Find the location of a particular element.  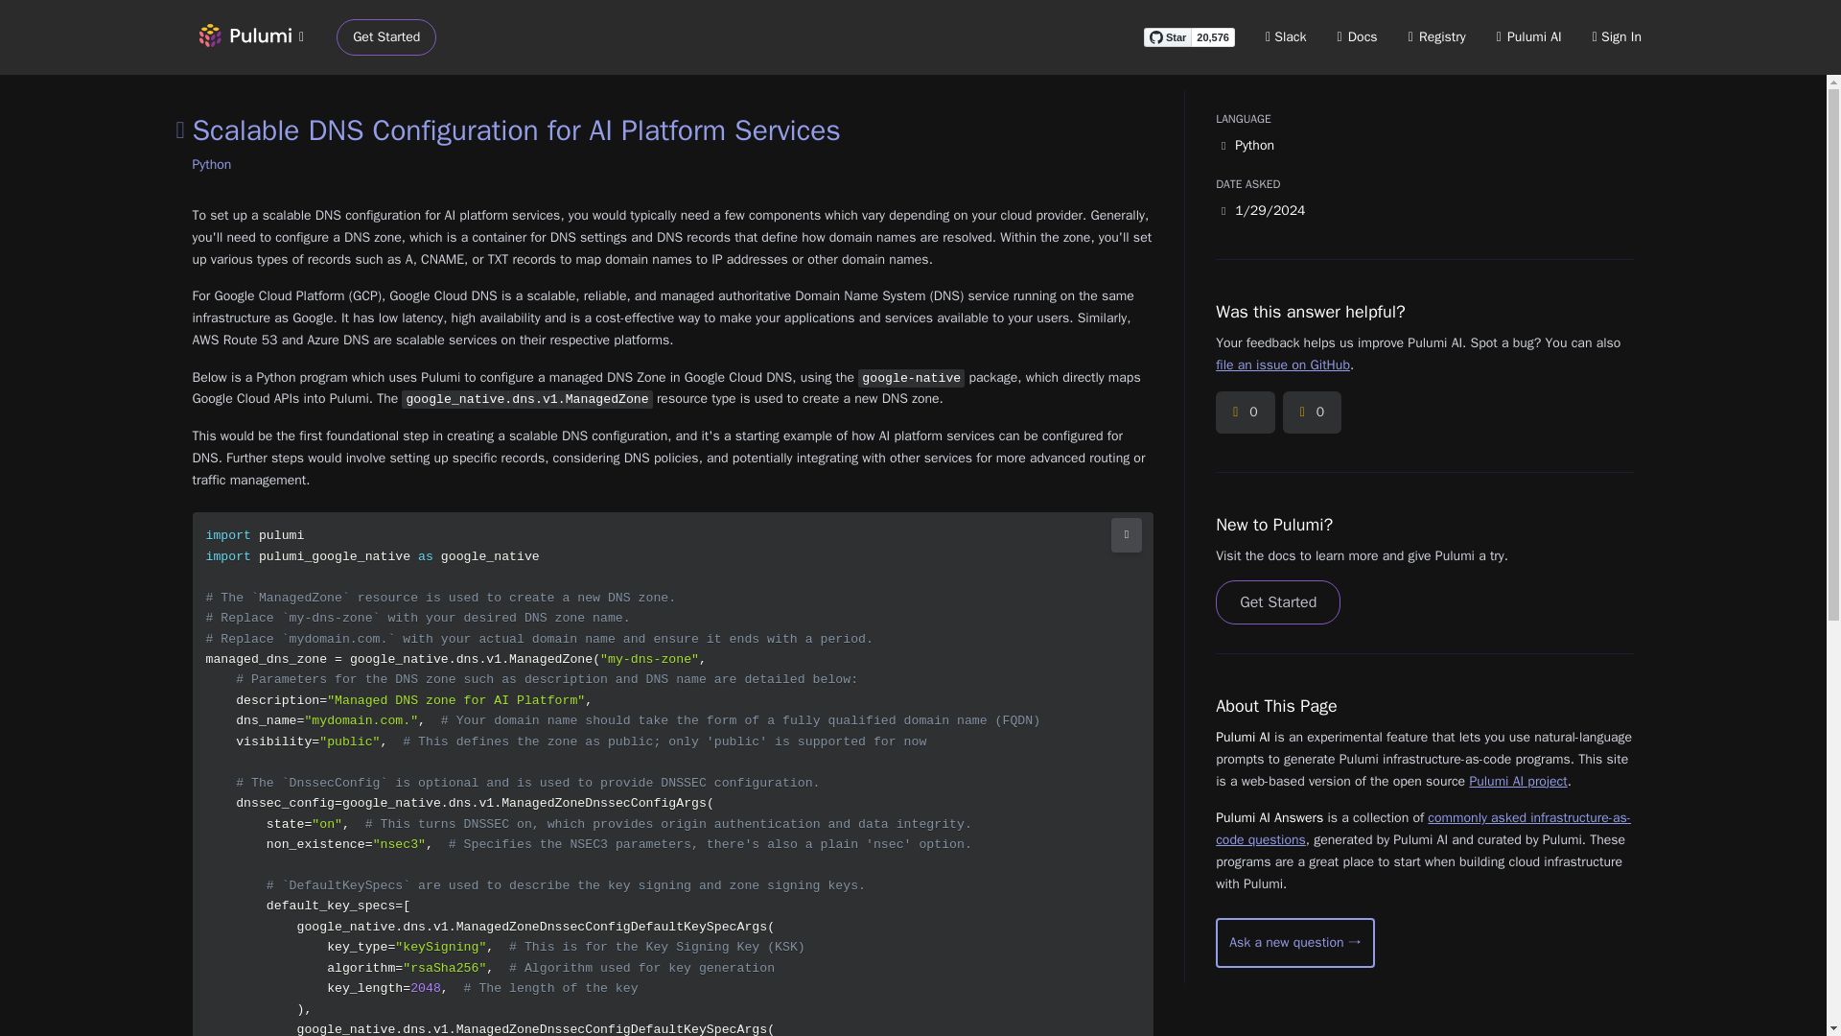

Upvote this answer is located at coordinates (1245, 412).